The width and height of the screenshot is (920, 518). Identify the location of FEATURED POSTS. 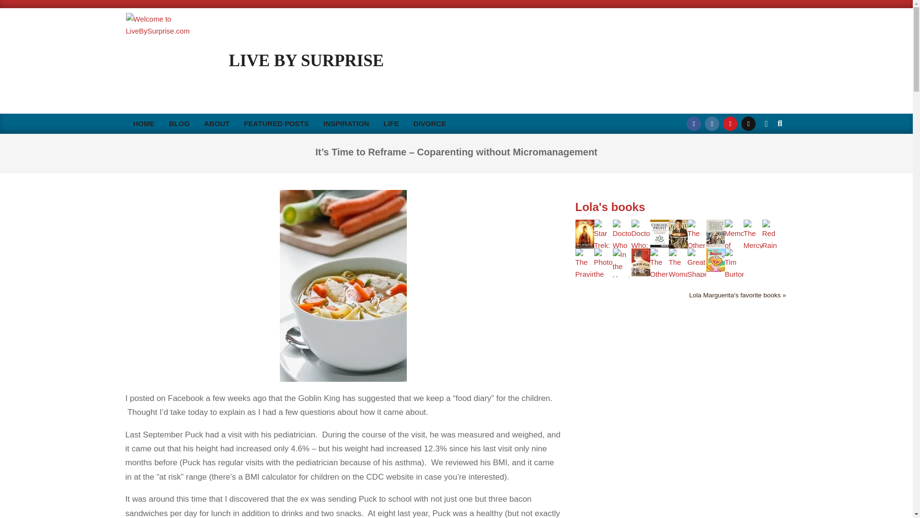
(276, 123).